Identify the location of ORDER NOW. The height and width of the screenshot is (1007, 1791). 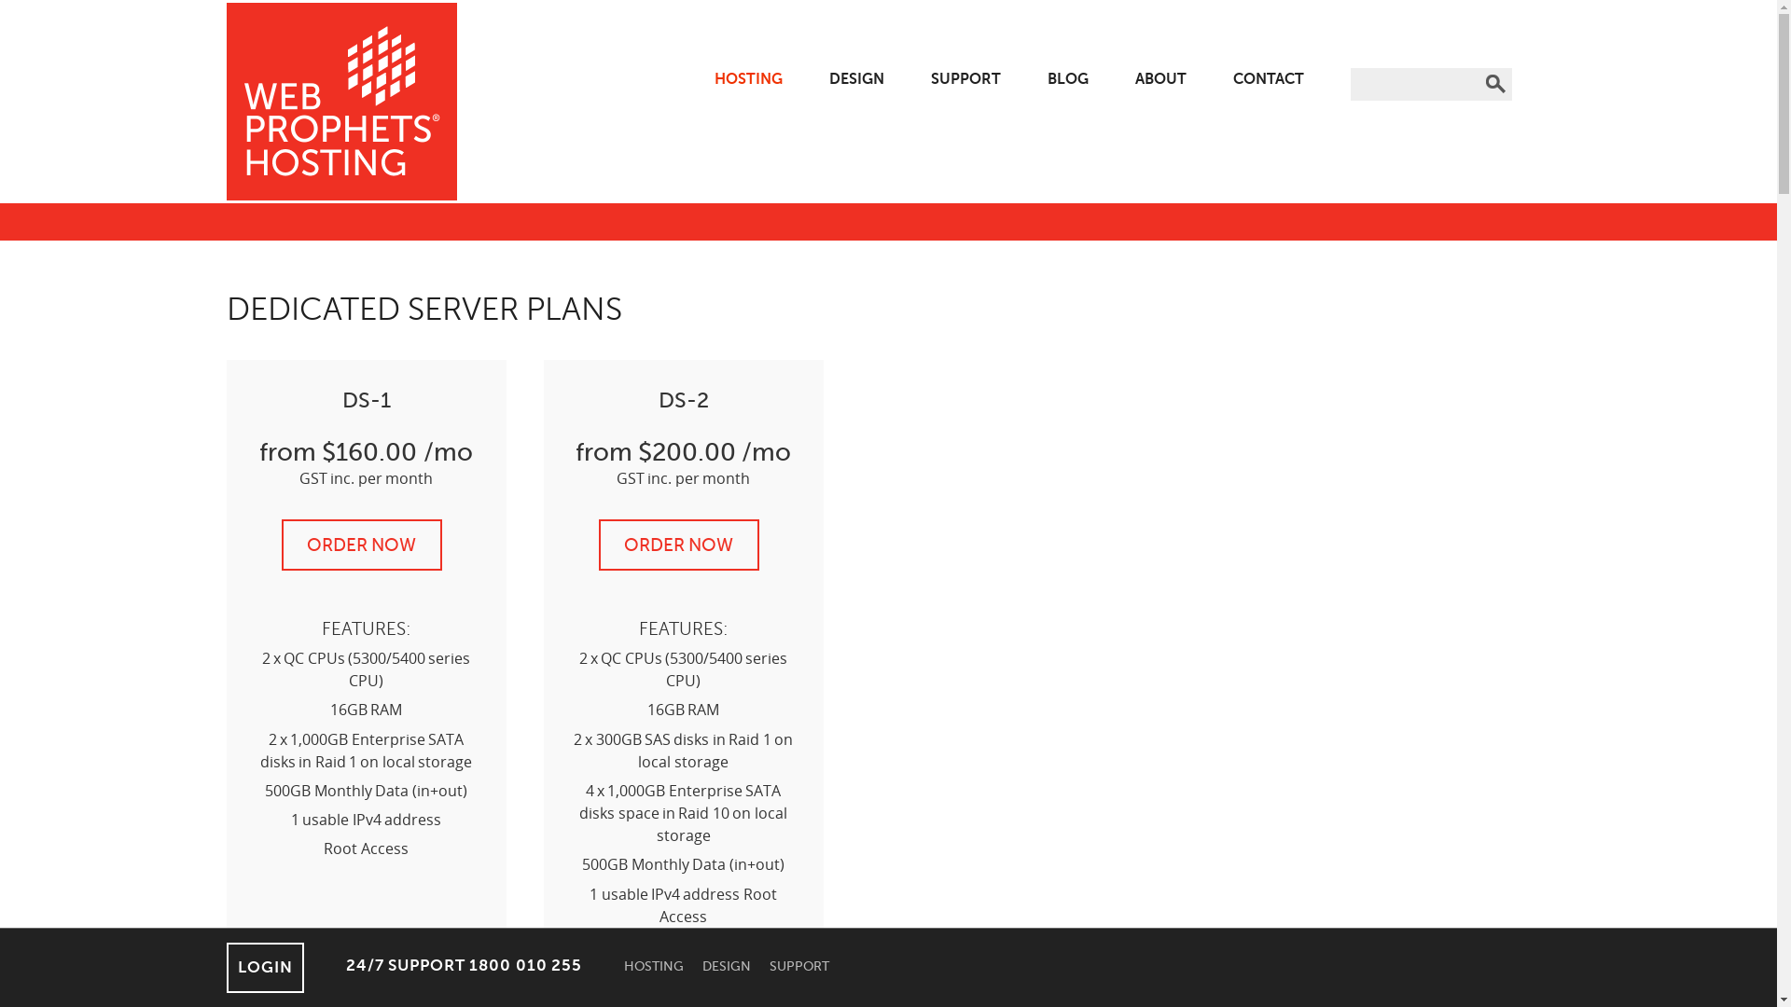
(679, 545).